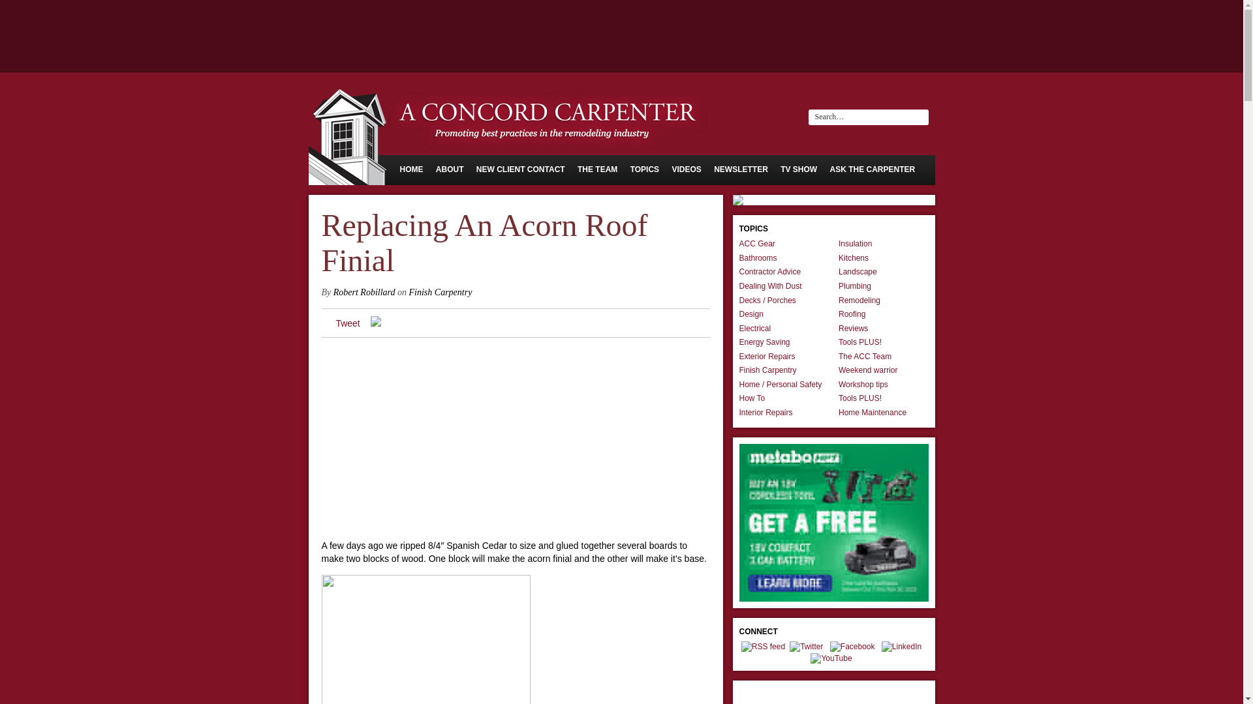  What do you see at coordinates (411, 169) in the screenshot?
I see `HOME` at bounding box center [411, 169].